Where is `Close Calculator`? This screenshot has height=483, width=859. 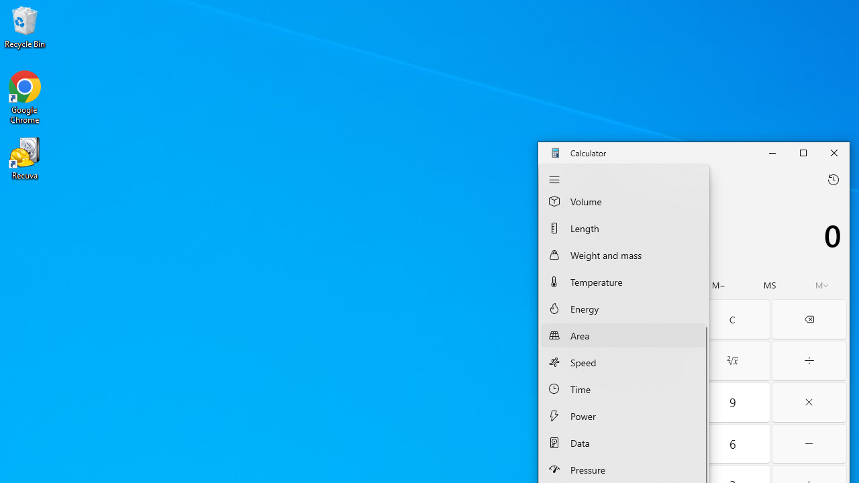
Close Calculator is located at coordinates (833, 153).